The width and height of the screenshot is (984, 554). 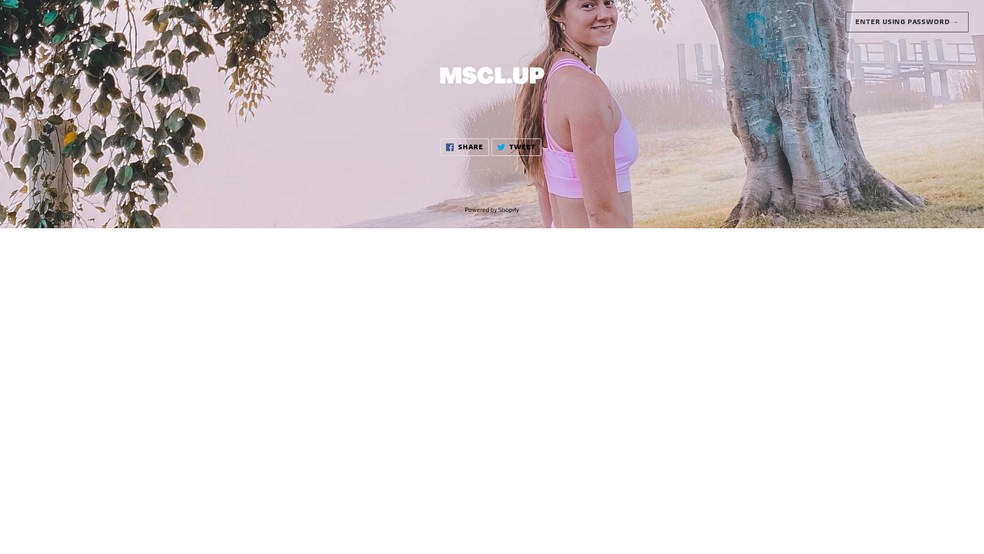 I want to click on TWEET
TWEET ON TWITTER, so click(x=517, y=147).